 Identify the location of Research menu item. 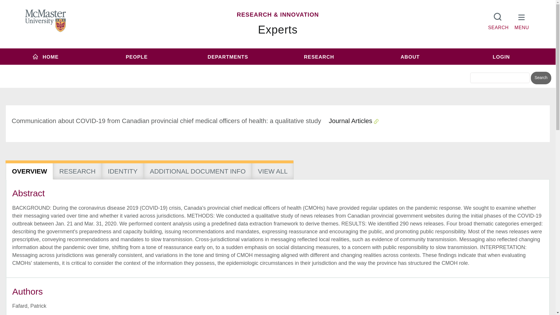
(319, 57).